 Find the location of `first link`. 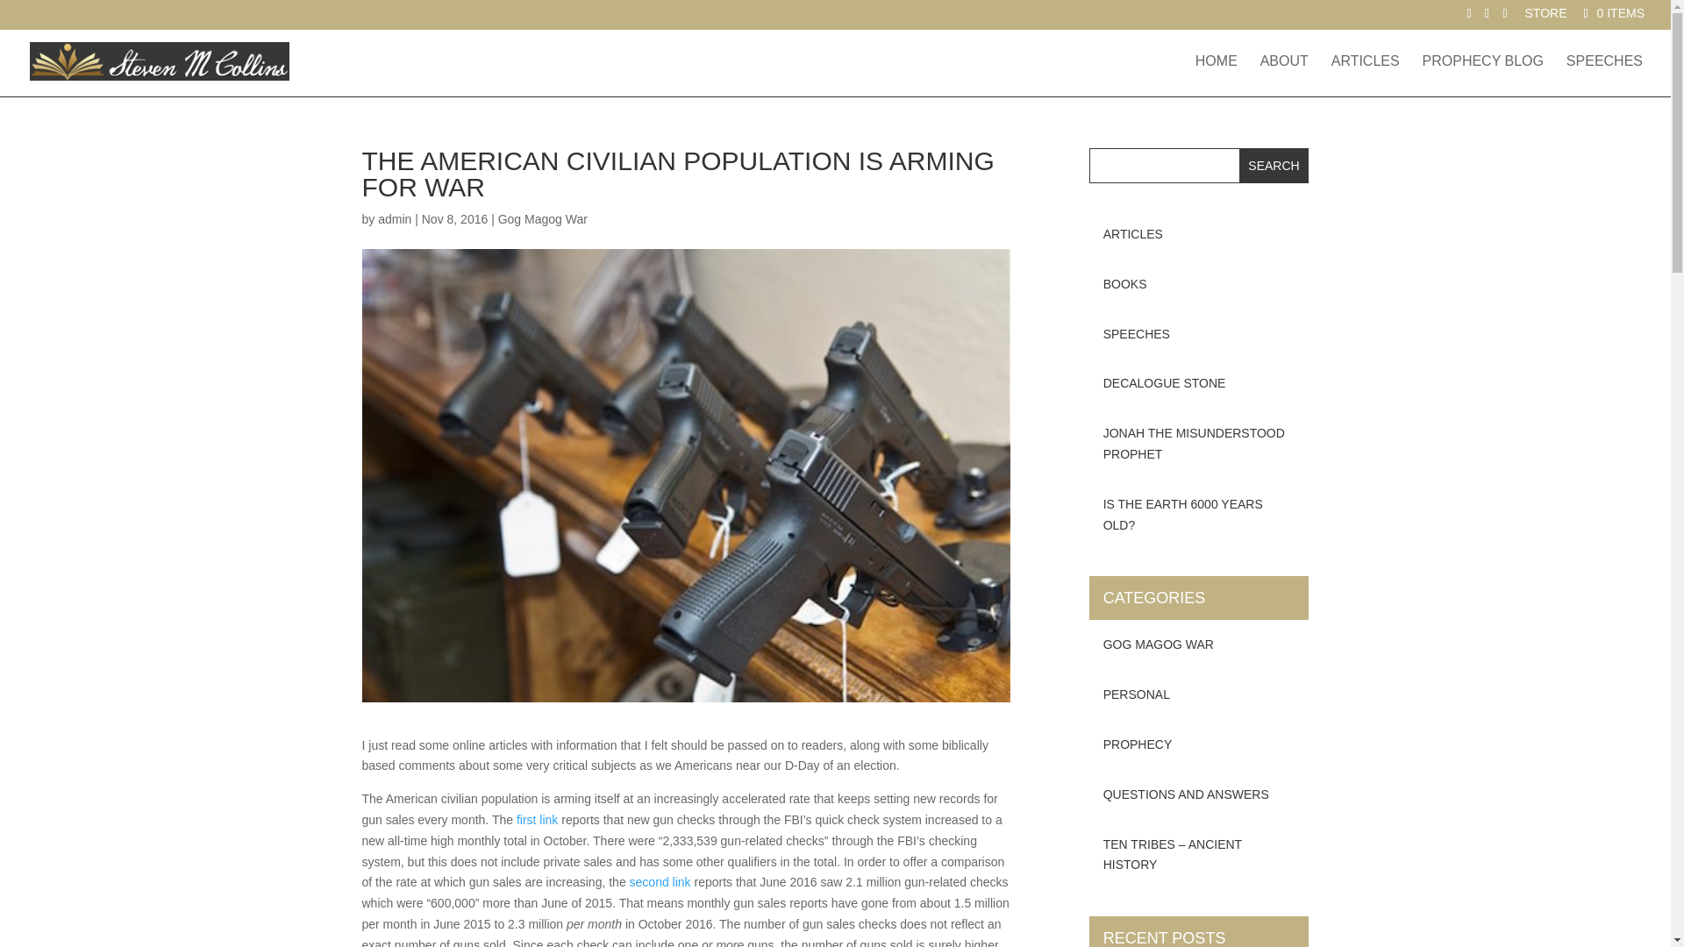

first link is located at coordinates (537, 819).